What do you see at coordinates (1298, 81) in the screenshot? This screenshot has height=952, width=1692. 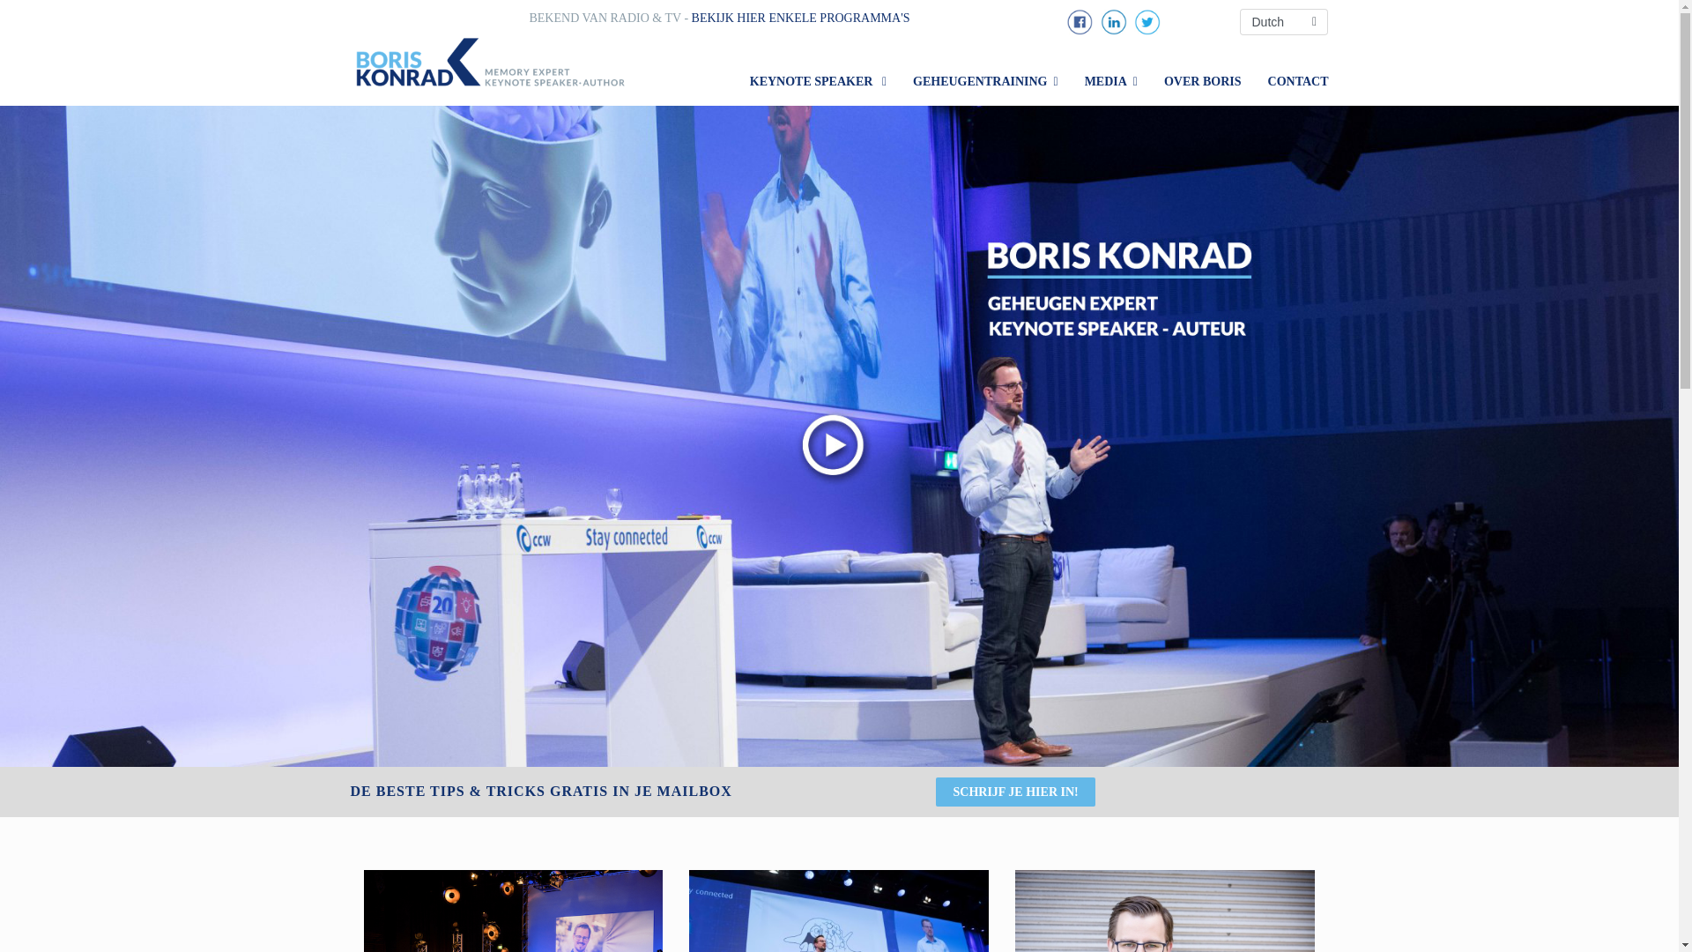 I see `CONTACT` at bounding box center [1298, 81].